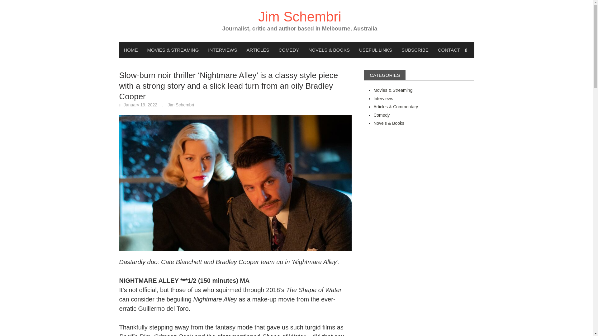  What do you see at coordinates (181, 105) in the screenshot?
I see `Jim Schembri` at bounding box center [181, 105].